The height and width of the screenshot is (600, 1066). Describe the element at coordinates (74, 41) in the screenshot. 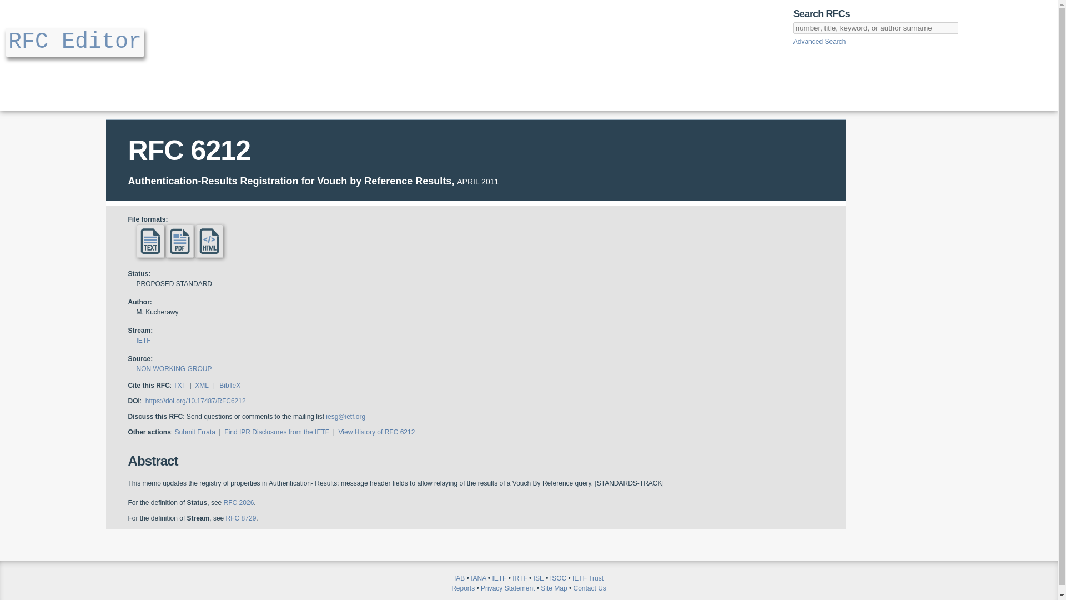

I see `RFC Editor` at that location.